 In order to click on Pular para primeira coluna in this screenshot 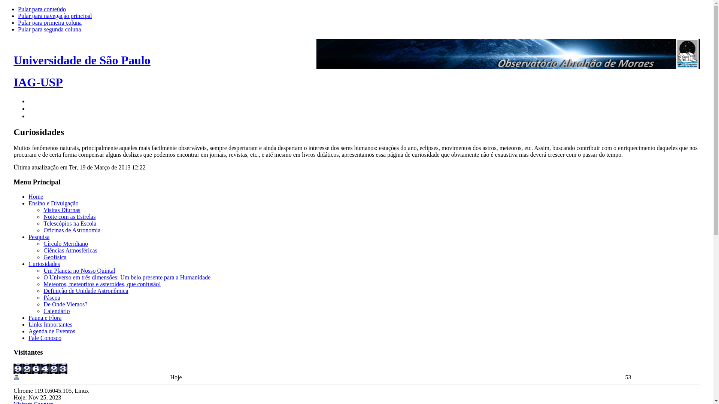, I will do `click(50, 22)`.